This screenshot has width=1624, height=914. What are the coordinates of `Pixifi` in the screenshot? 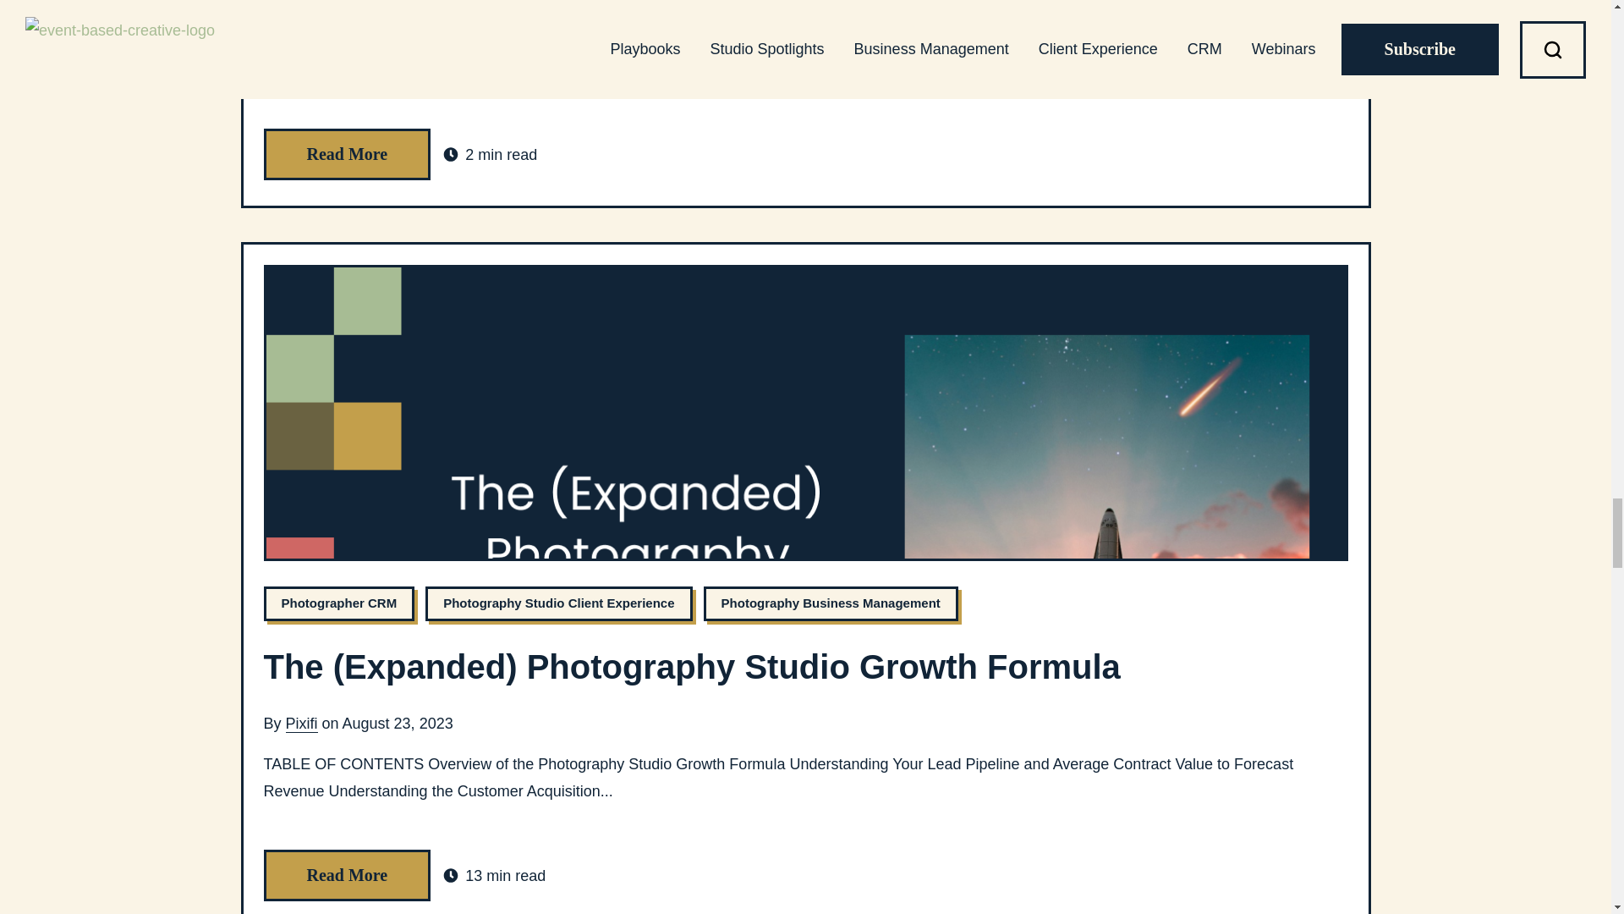 It's located at (301, 724).